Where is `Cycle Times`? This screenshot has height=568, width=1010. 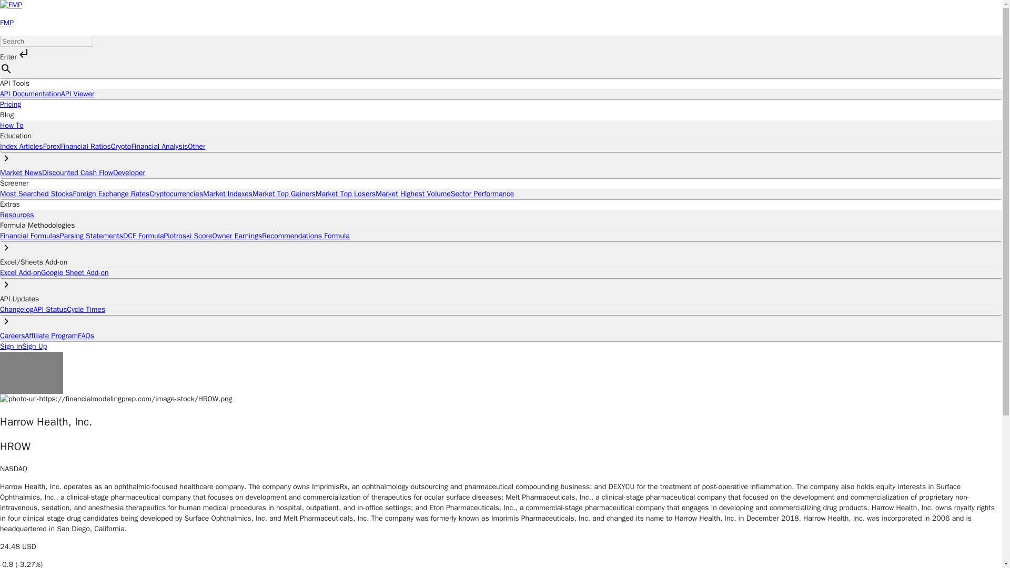 Cycle Times is located at coordinates (85, 309).